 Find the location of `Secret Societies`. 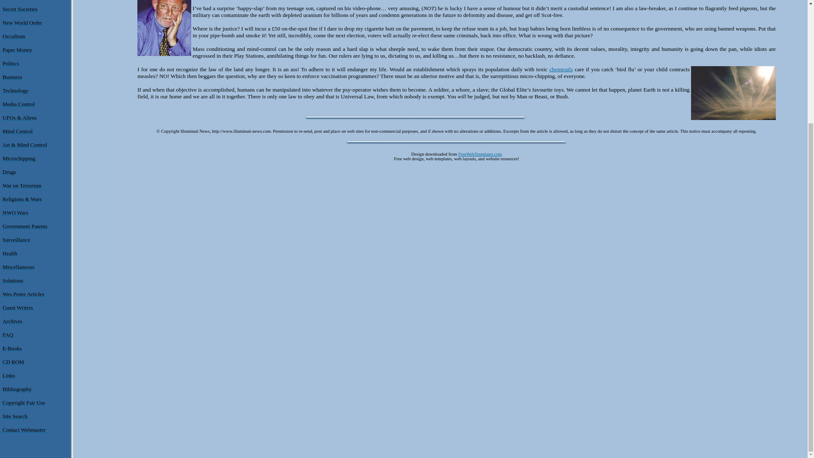

Secret Societies is located at coordinates (20, 9).